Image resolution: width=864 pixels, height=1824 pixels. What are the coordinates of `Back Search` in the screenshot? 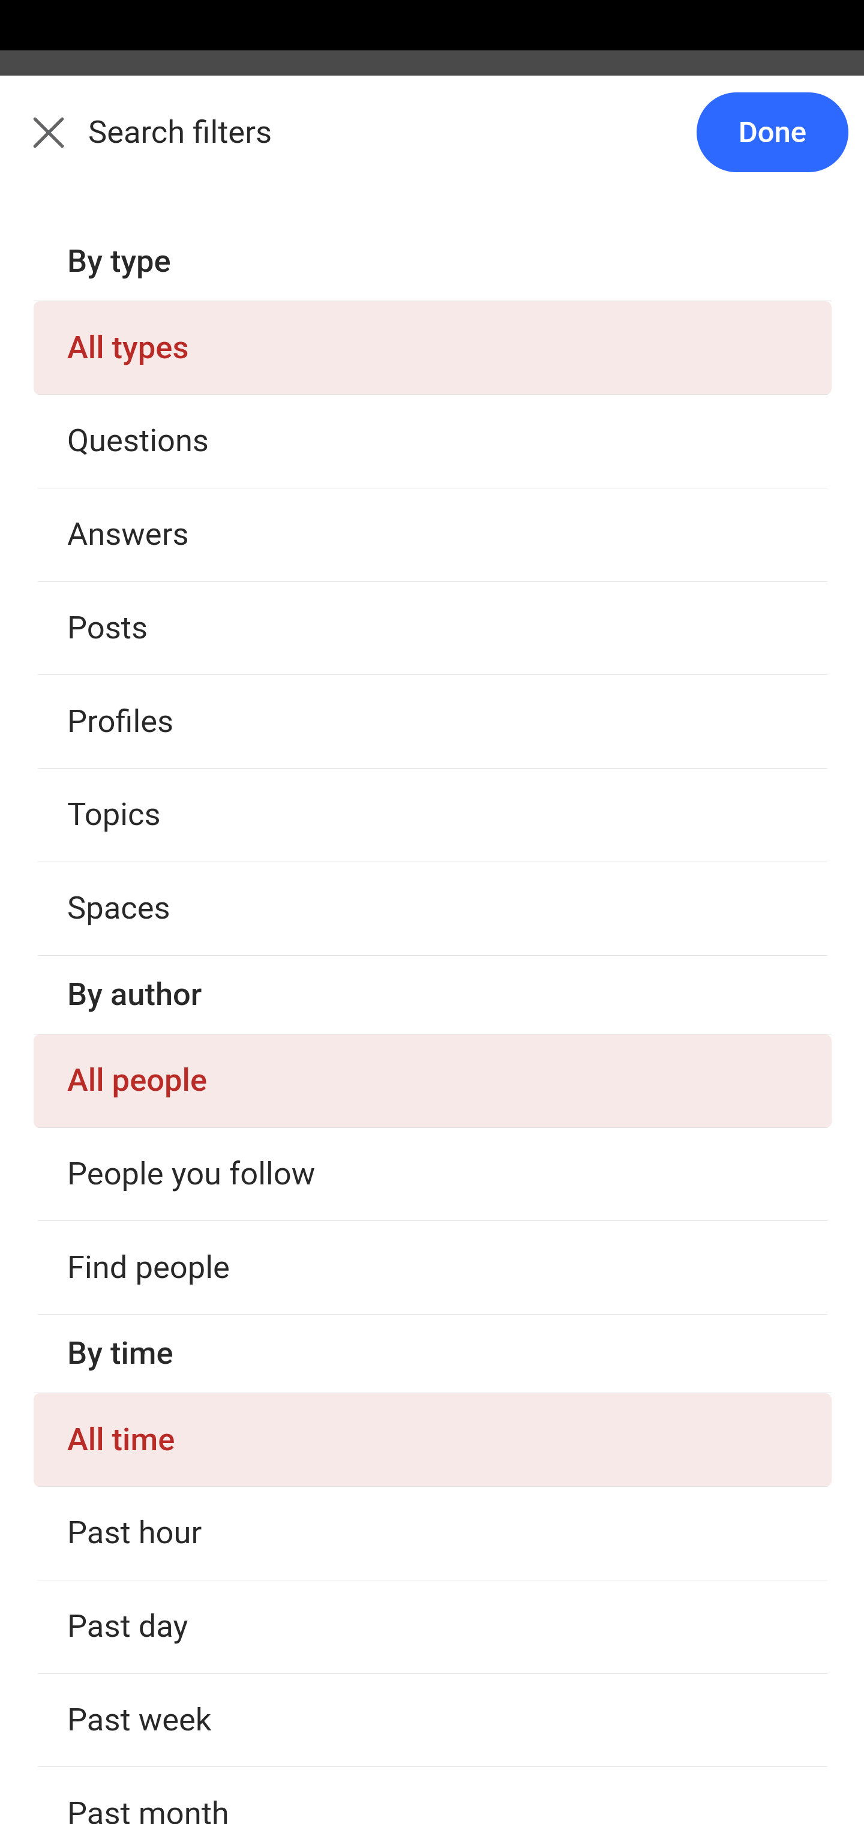 It's located at (432, 146).